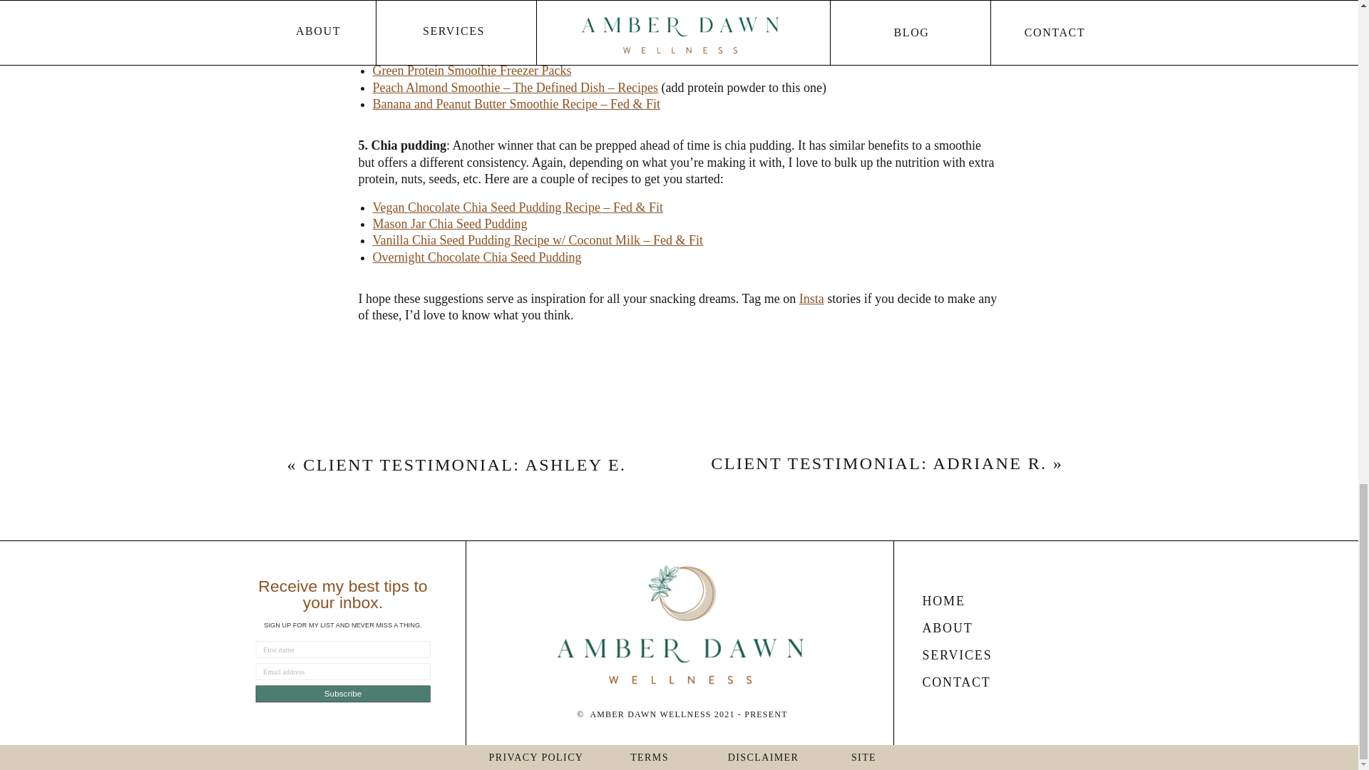 The image size is (1369, 770). I want to click on Green Protein Smoothie Freezer Packs, so click(471, 70).